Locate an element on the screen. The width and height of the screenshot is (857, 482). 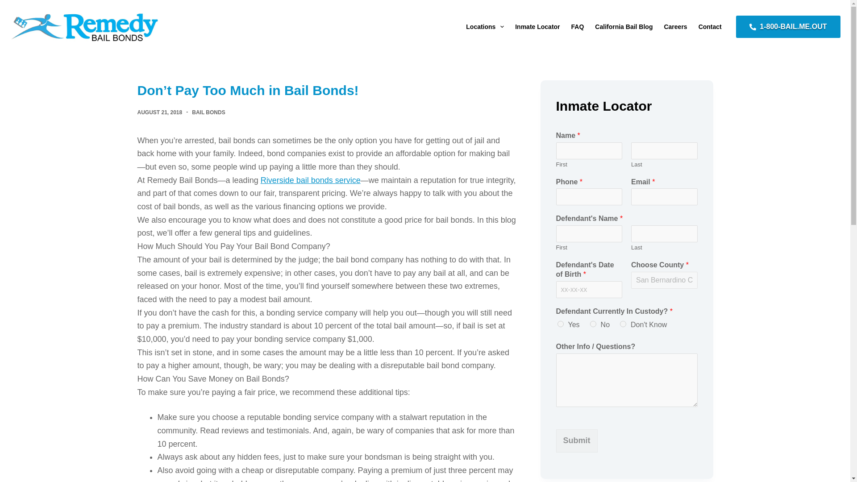
Riverside bail bonds service is located at coordinates (311, 180).